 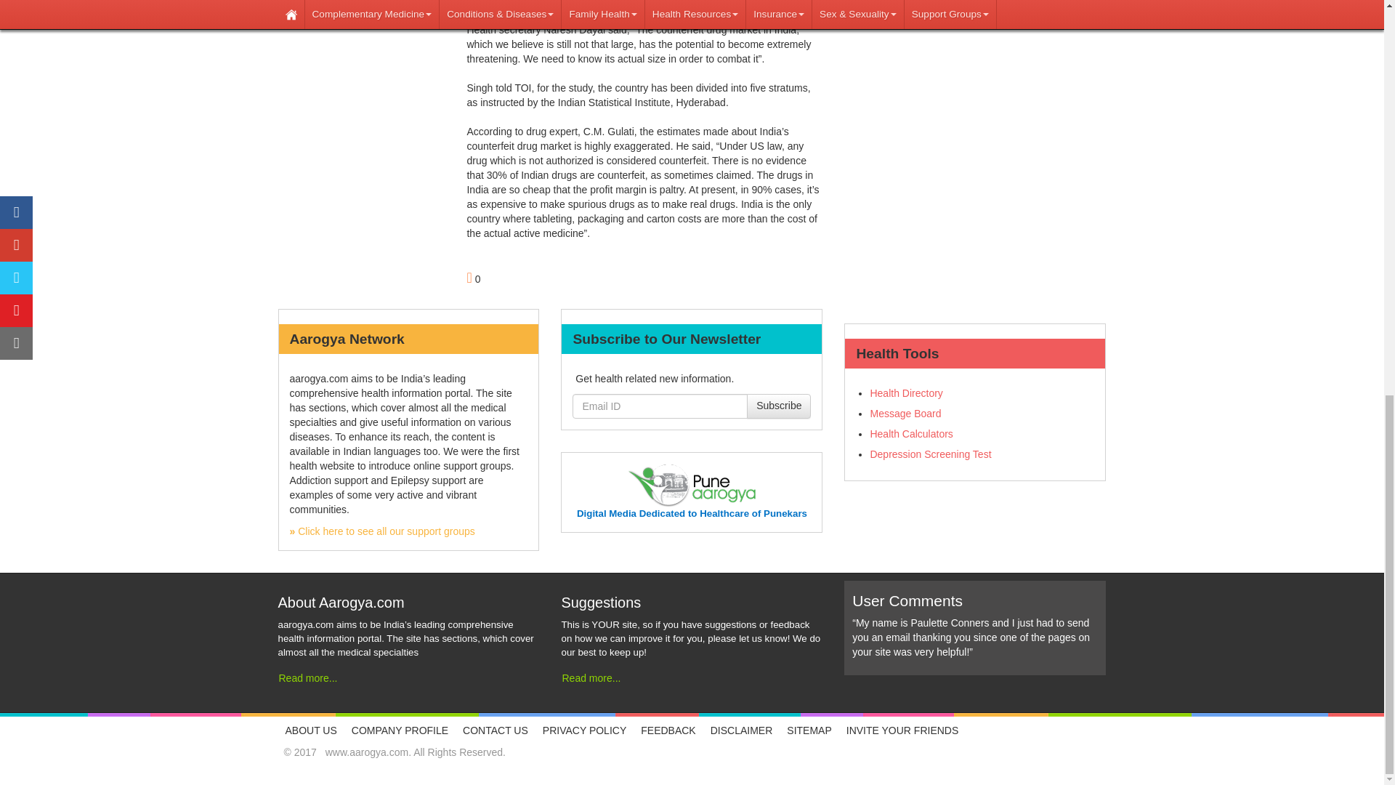 I want to click on Aarogya Network, so click(x=381, y=531).